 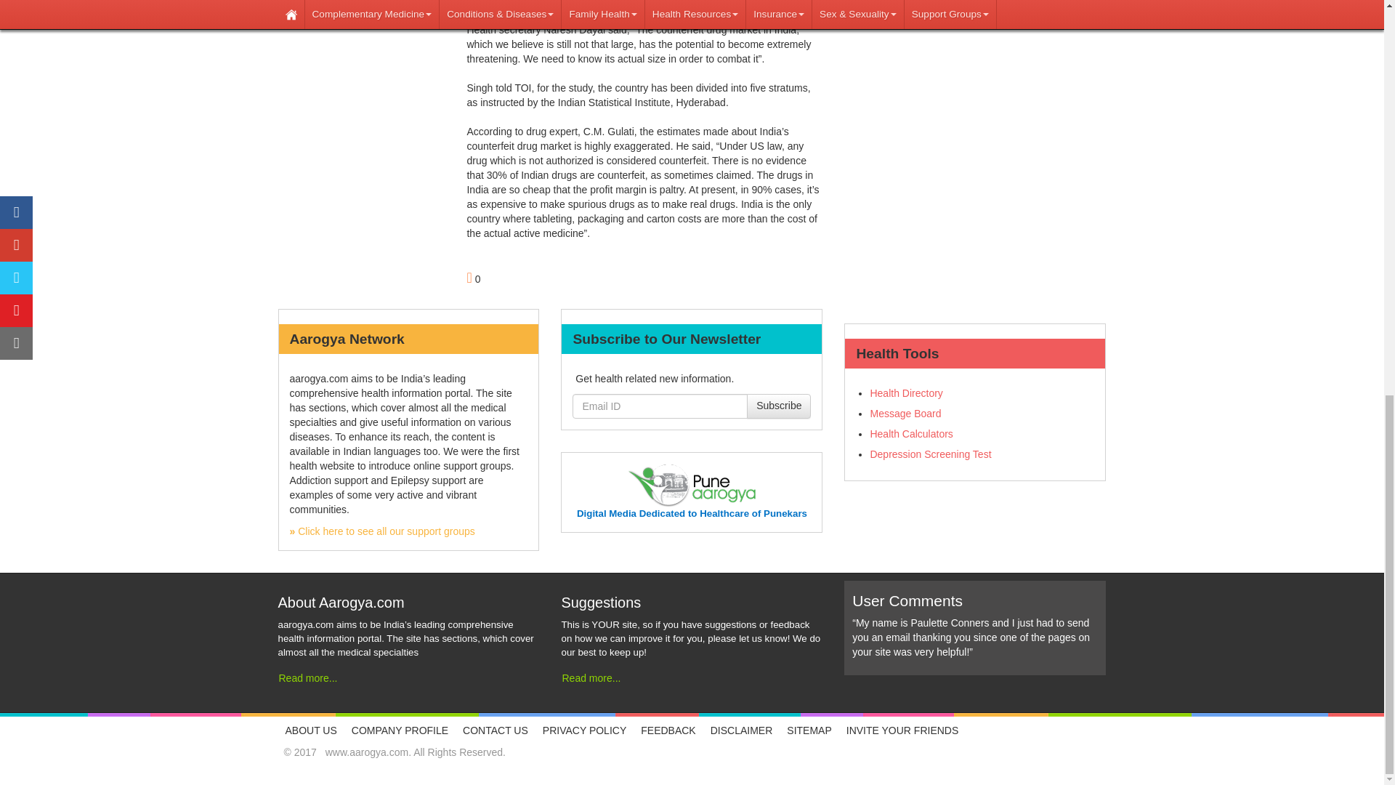 I want to click on Aarogya Network, so click(x=381, y=531).